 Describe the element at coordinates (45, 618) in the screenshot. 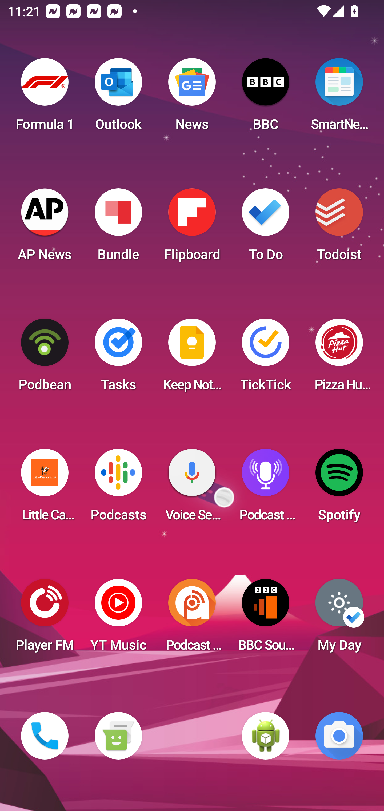

I see `Player FM` at that location.